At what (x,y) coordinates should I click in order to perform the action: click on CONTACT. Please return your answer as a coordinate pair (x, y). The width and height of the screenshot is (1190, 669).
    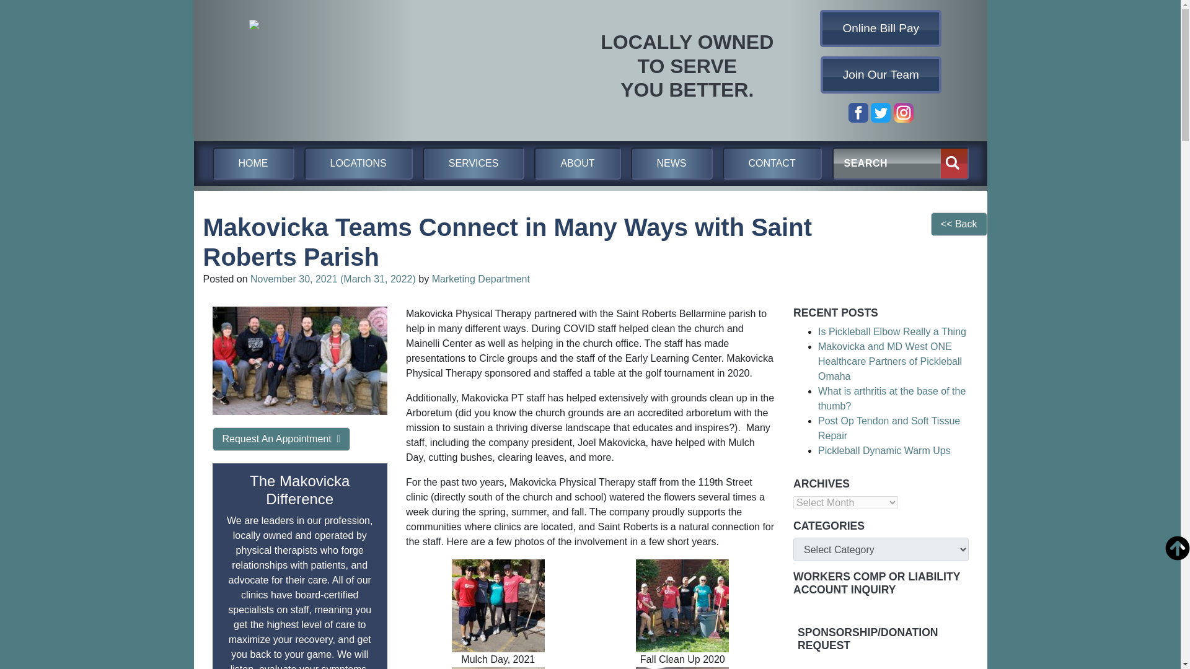
    Looking at the image, I should click on (772, 164).